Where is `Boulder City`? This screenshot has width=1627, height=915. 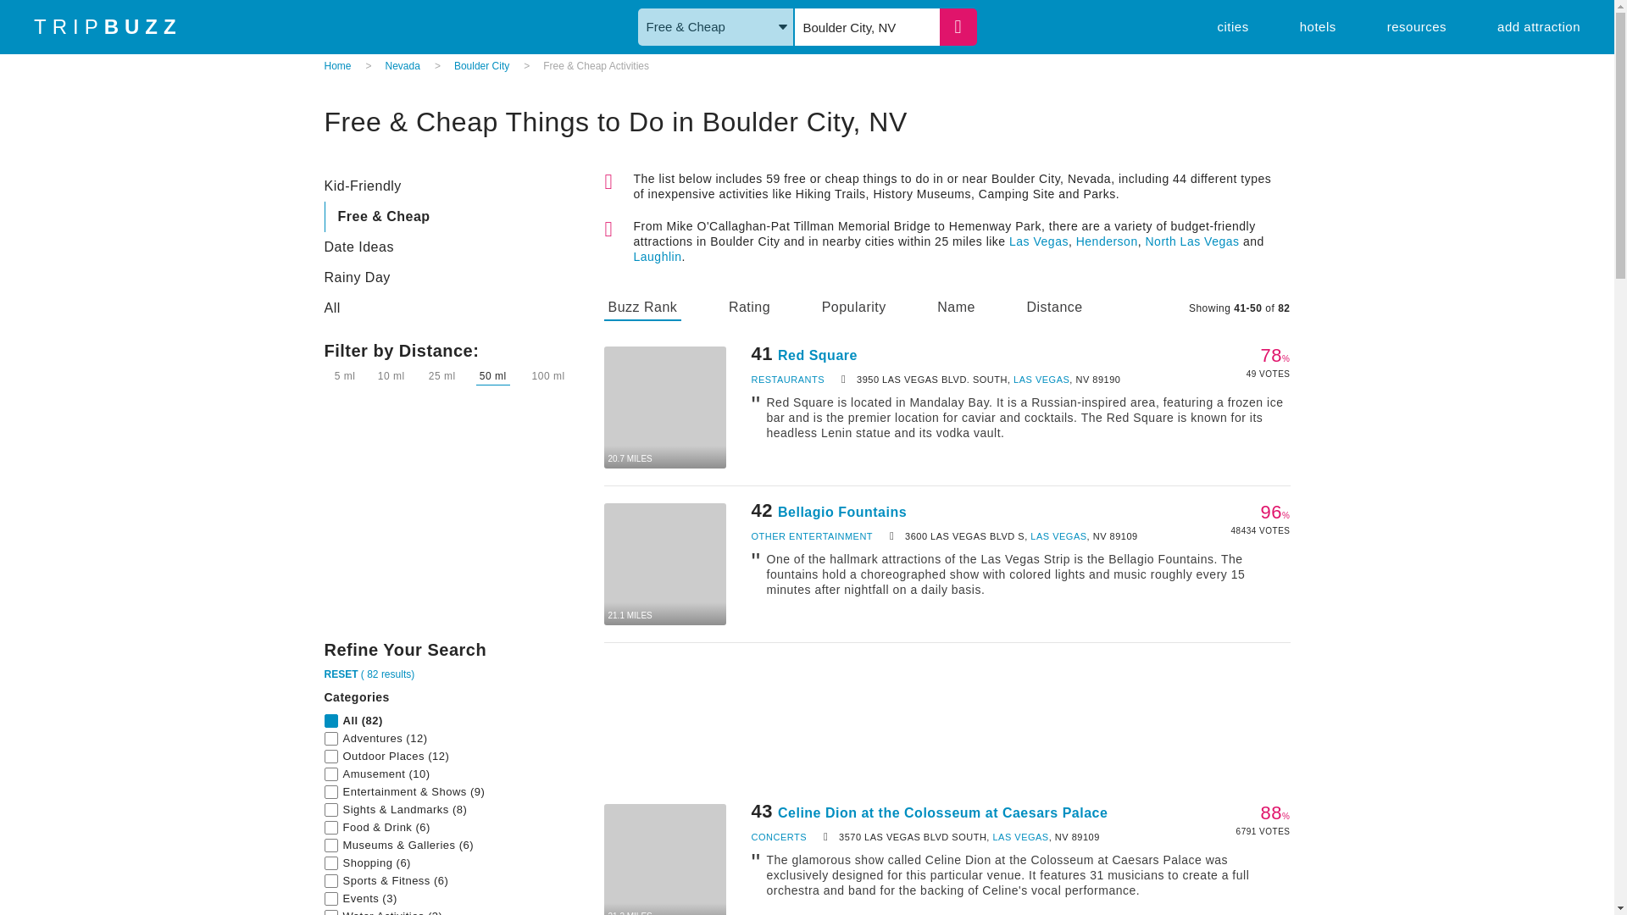 Boulder City is located at coordinates (481, 66).